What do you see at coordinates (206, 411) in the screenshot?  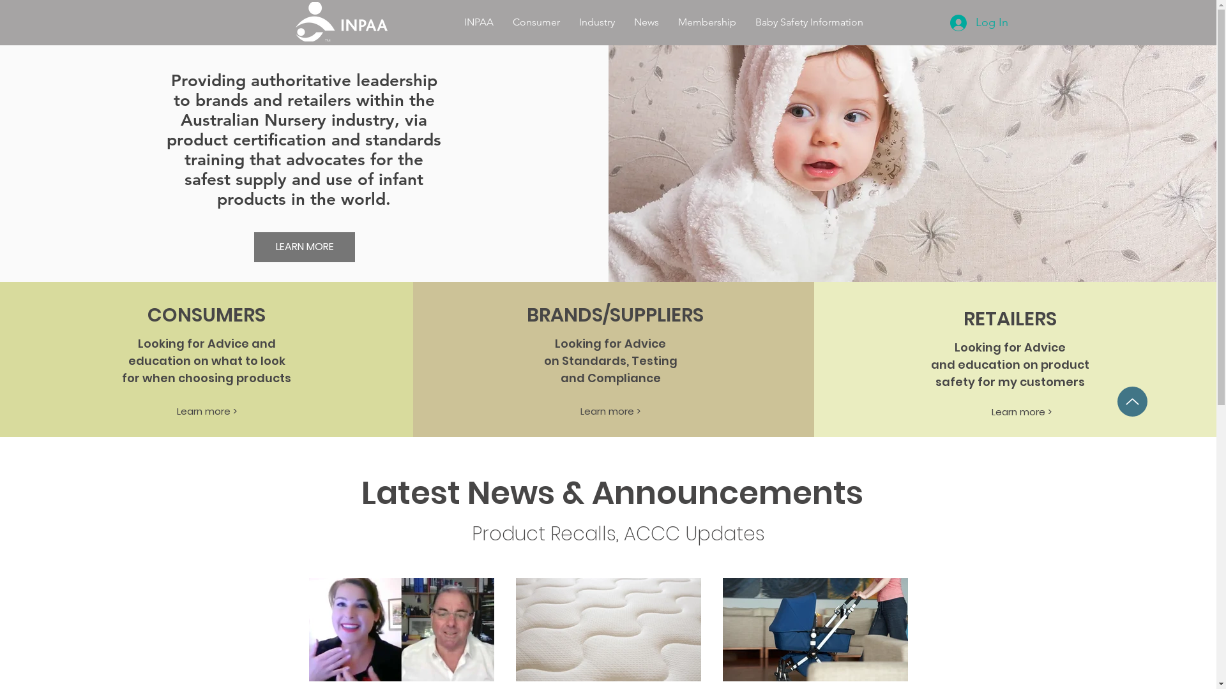 I see `Learn more >` at bounding box center [206, 411].